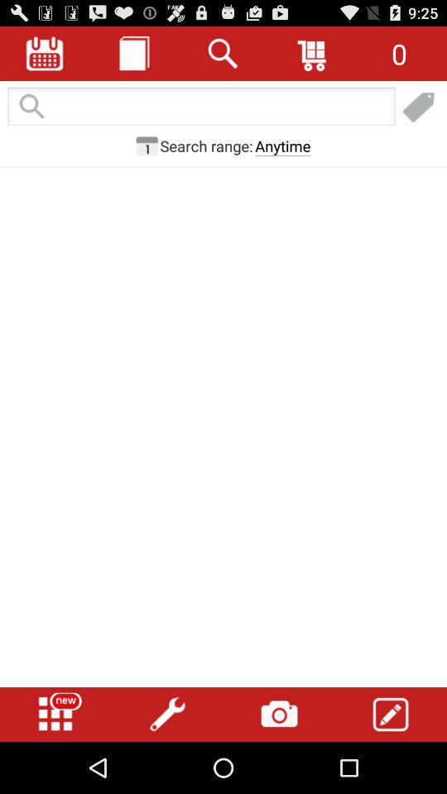  Describe the element at coordinates (419, 108) in the screenshot. I see `make a new journal entry` at that location.